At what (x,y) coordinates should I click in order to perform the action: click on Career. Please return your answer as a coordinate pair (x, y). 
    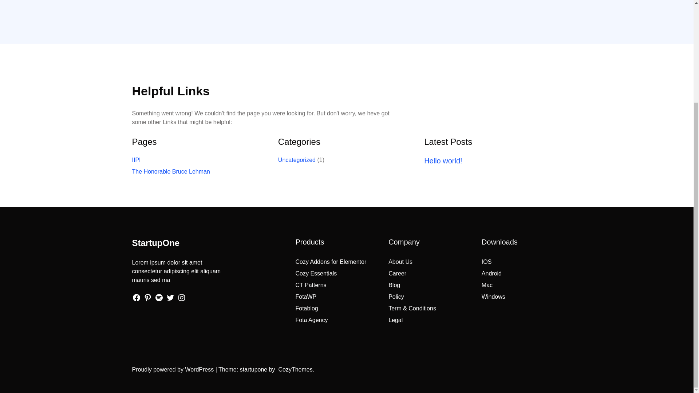
    Looking at the image, I should click on (397, 274).